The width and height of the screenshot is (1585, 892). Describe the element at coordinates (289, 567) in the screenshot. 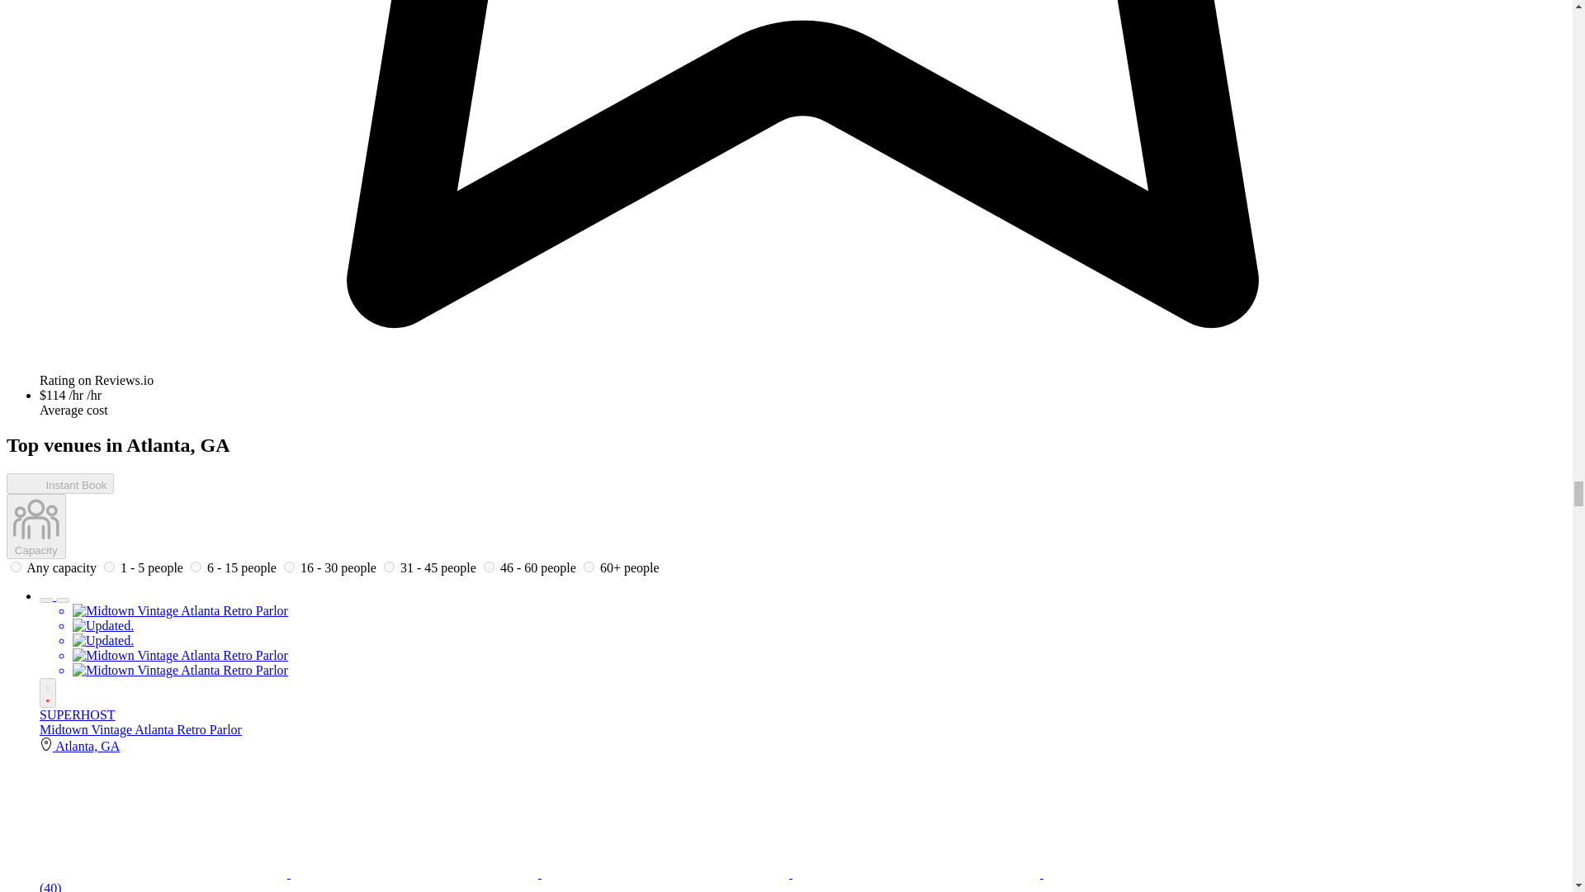

I see `16-30` at that location.